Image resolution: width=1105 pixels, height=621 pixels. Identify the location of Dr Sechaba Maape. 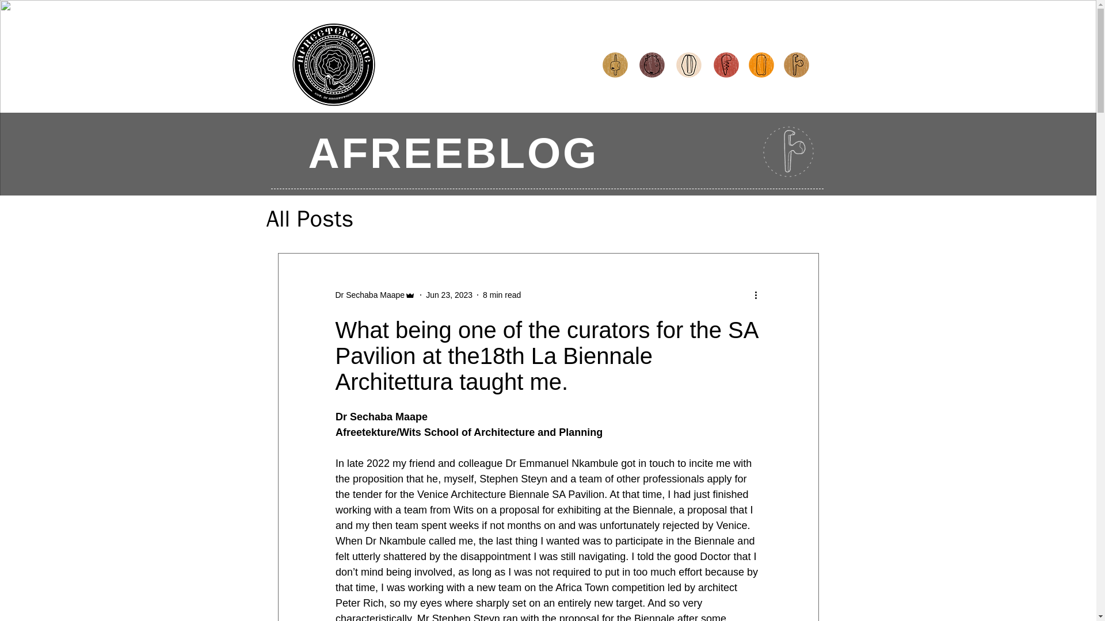
(369, 294).